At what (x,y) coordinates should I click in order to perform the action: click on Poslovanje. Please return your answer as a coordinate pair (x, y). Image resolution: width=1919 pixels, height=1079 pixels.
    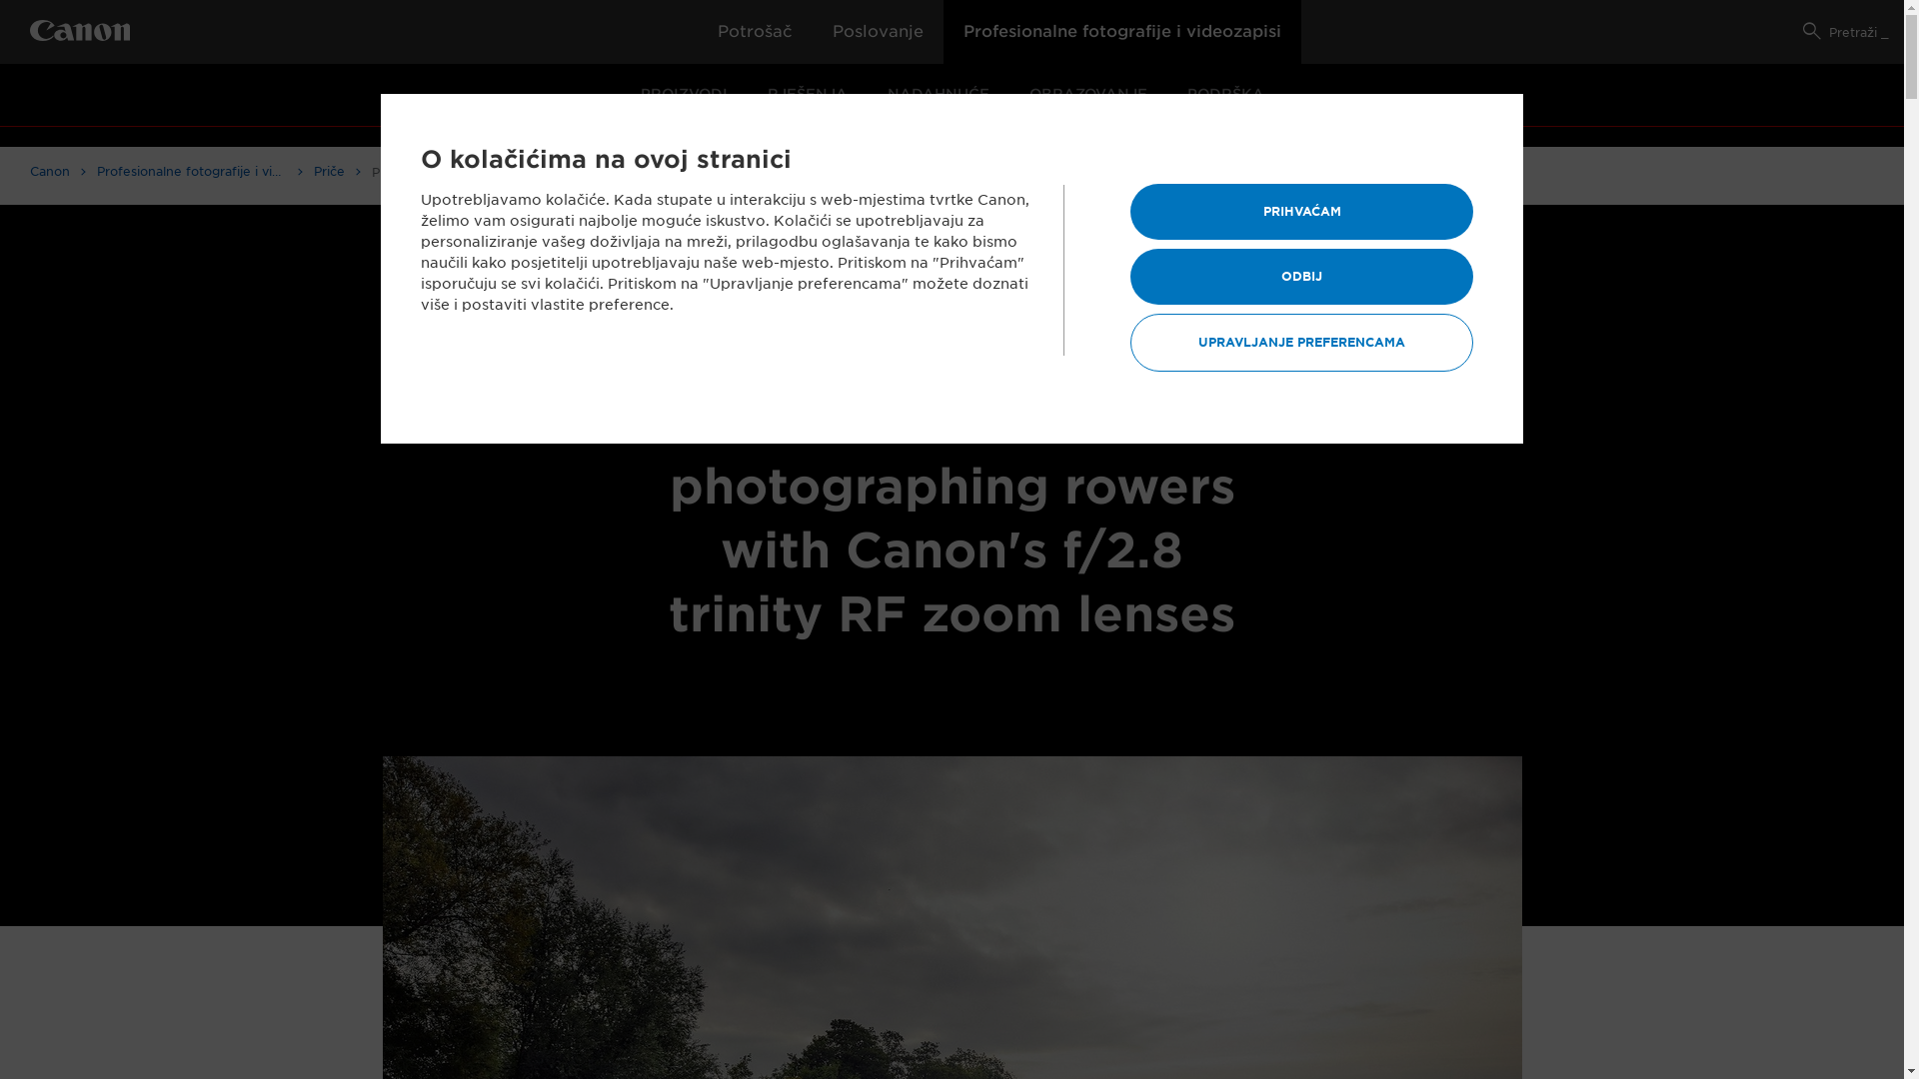
    Looking at the image, I should click on (878, 32).